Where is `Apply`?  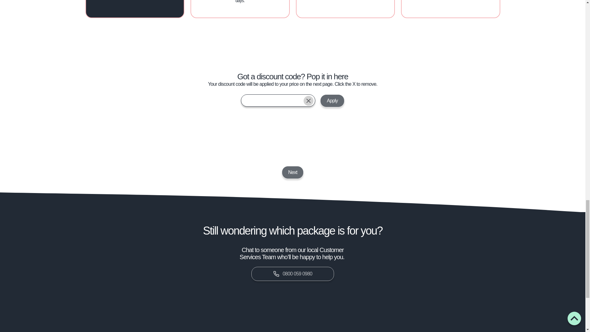 Apply is located at coordinates (332, 101).